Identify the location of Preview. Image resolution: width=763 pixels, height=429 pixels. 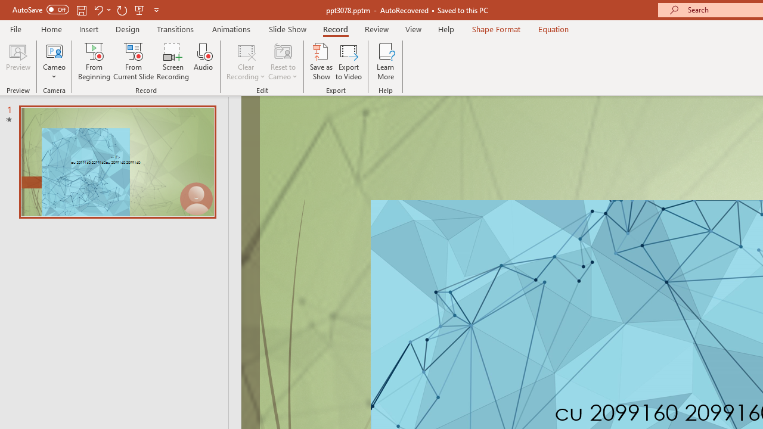
(18, 61).